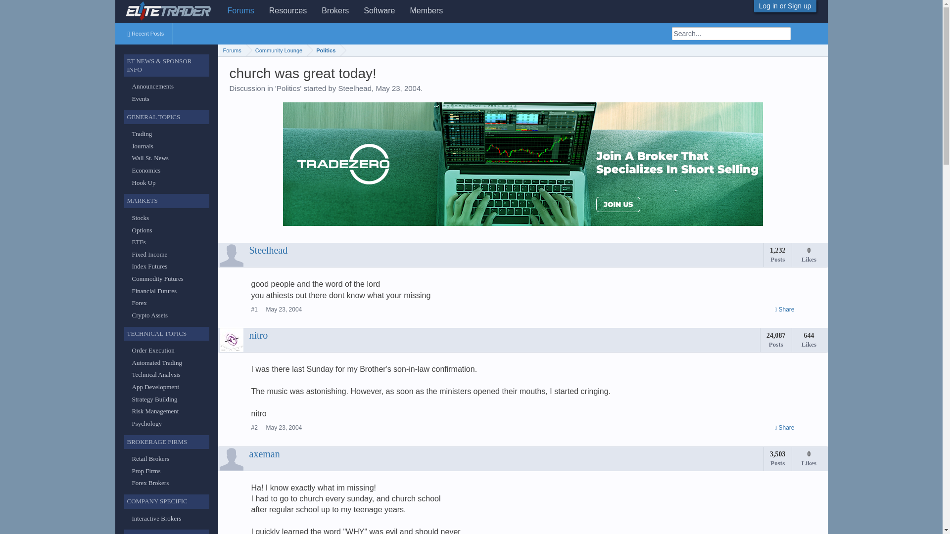 The height and width of the screenshot is (534, 950). Describe the element at coordinates (149, 158) in the screenshot. I see `Wall St. News` at that location.